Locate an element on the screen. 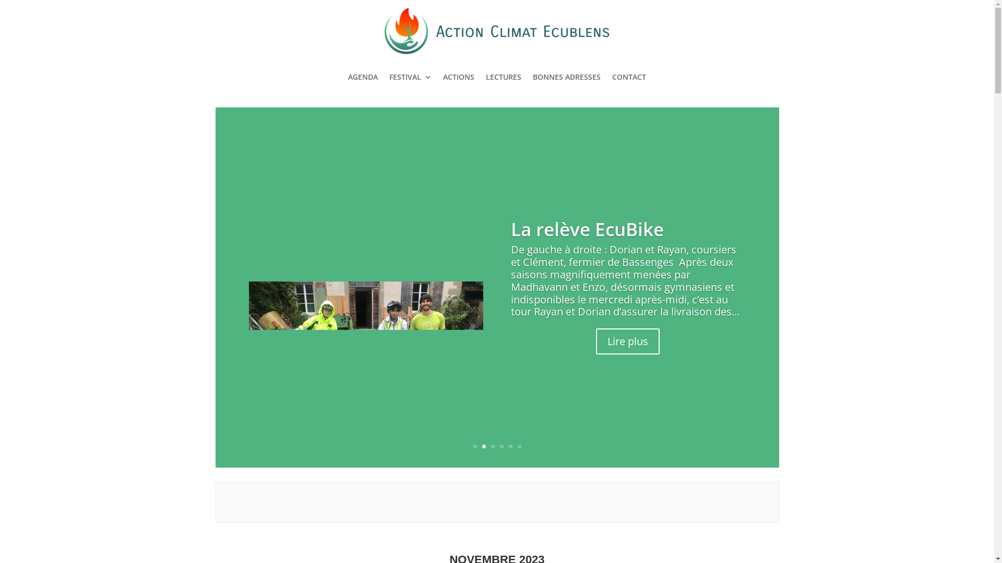  Lire plus is located at coordinates (628, 351).